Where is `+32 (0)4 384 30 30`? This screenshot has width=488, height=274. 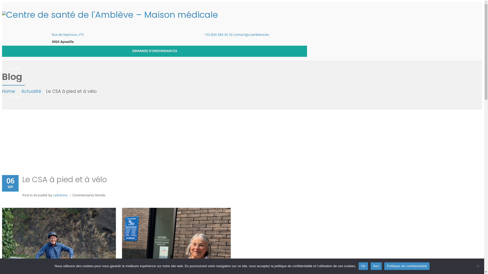
+32 (0)4 384 30 30 is located at coordinates (219, 35).